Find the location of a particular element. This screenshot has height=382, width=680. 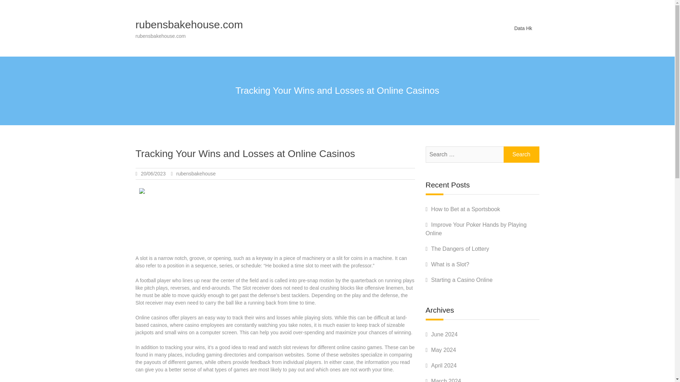

April 2024 is located at coordinates (443, 365).